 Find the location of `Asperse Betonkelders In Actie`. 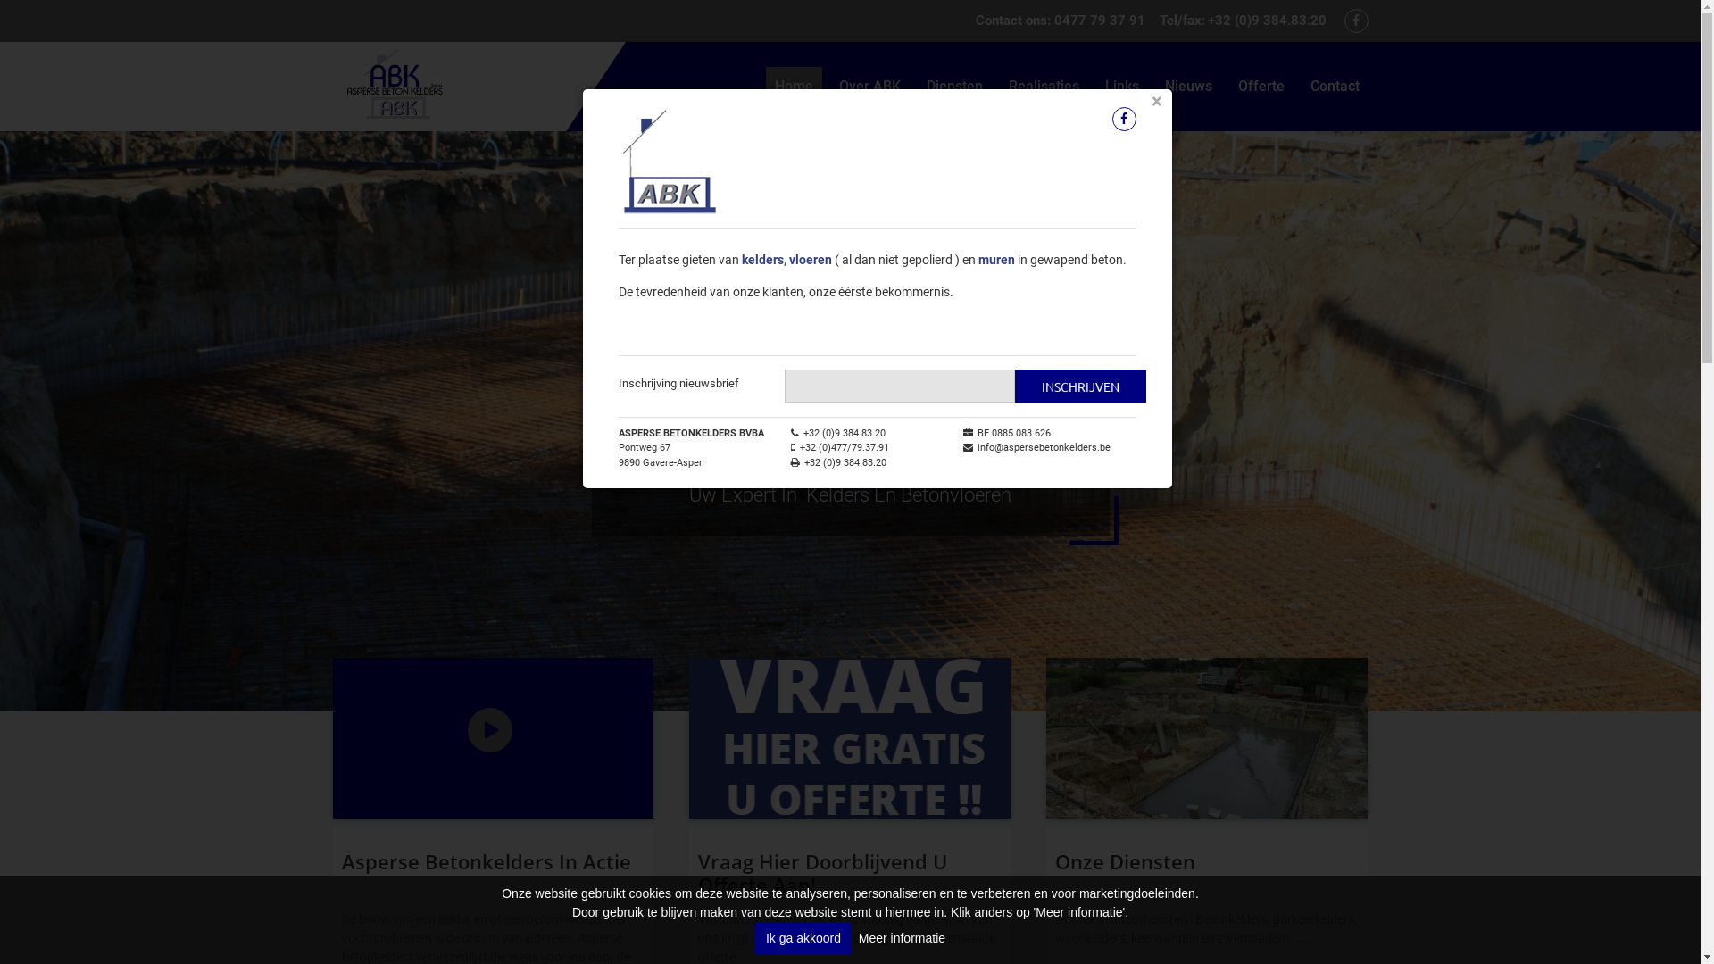

Asperse Betonkelders In Actie is located at coordinates (486, 861).